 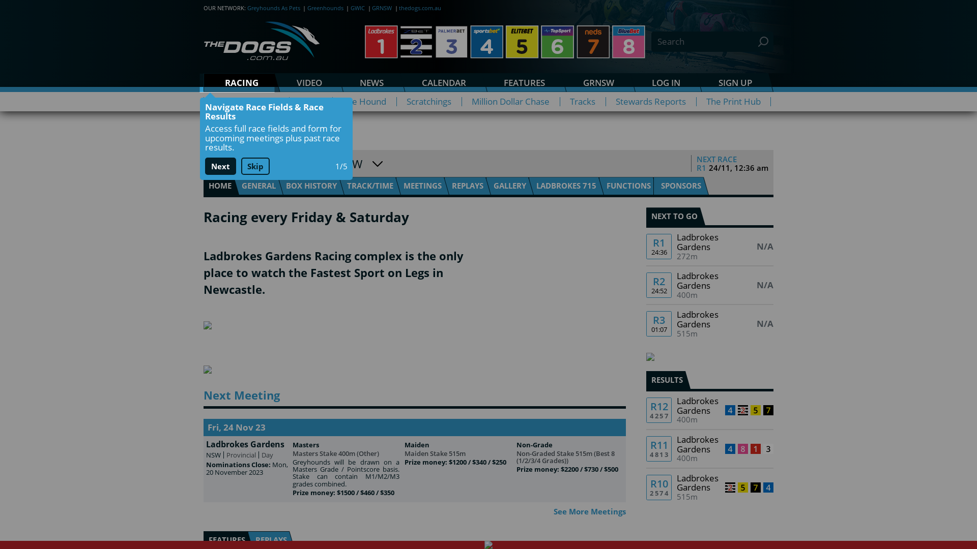 What do you see at coordinates (629, 186) in the screenshot?
I see `FUNCTIONS` at bounding box center [629, 186].